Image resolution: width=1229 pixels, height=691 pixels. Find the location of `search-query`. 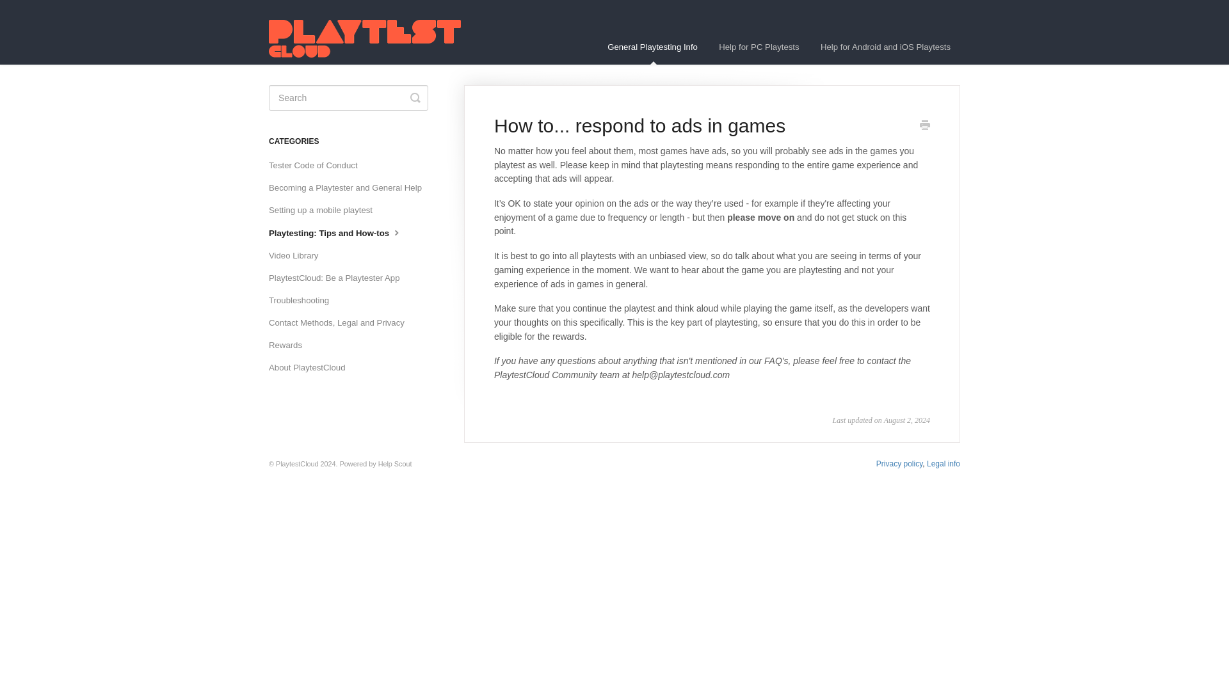

search-query is located at coordinates (348, 97).